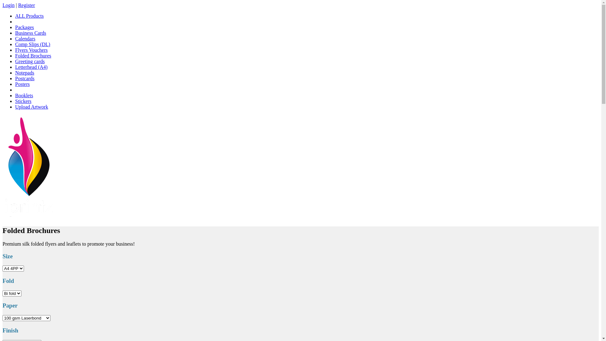 The width and height of the screenshot is (606, 341). Describe the element at coordinates (23, 101) in the screenshot. I see `Stickers` at that location.